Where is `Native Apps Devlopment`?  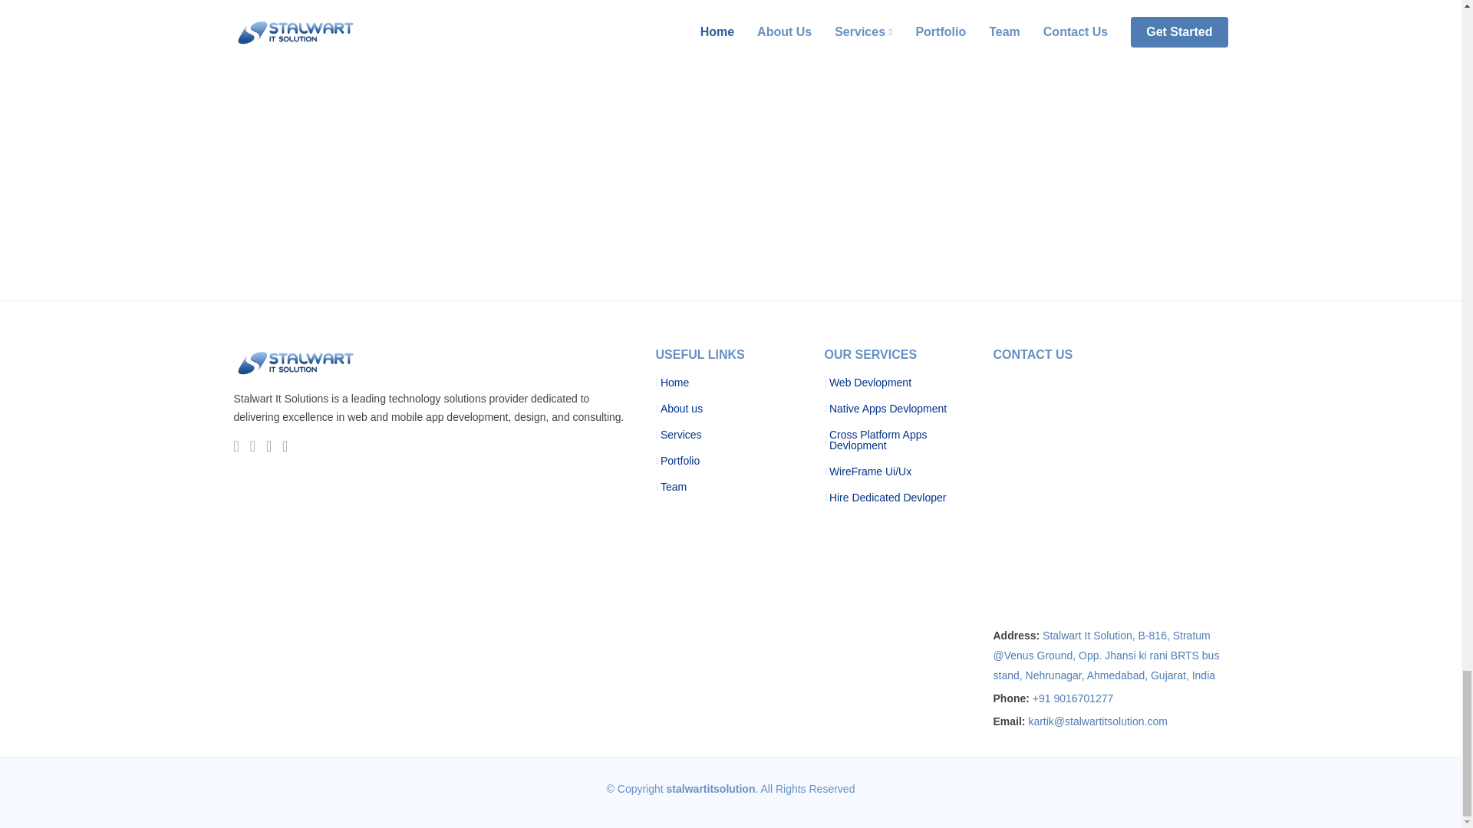 Native Apps Devlopment is located at coordinates (888, 408).